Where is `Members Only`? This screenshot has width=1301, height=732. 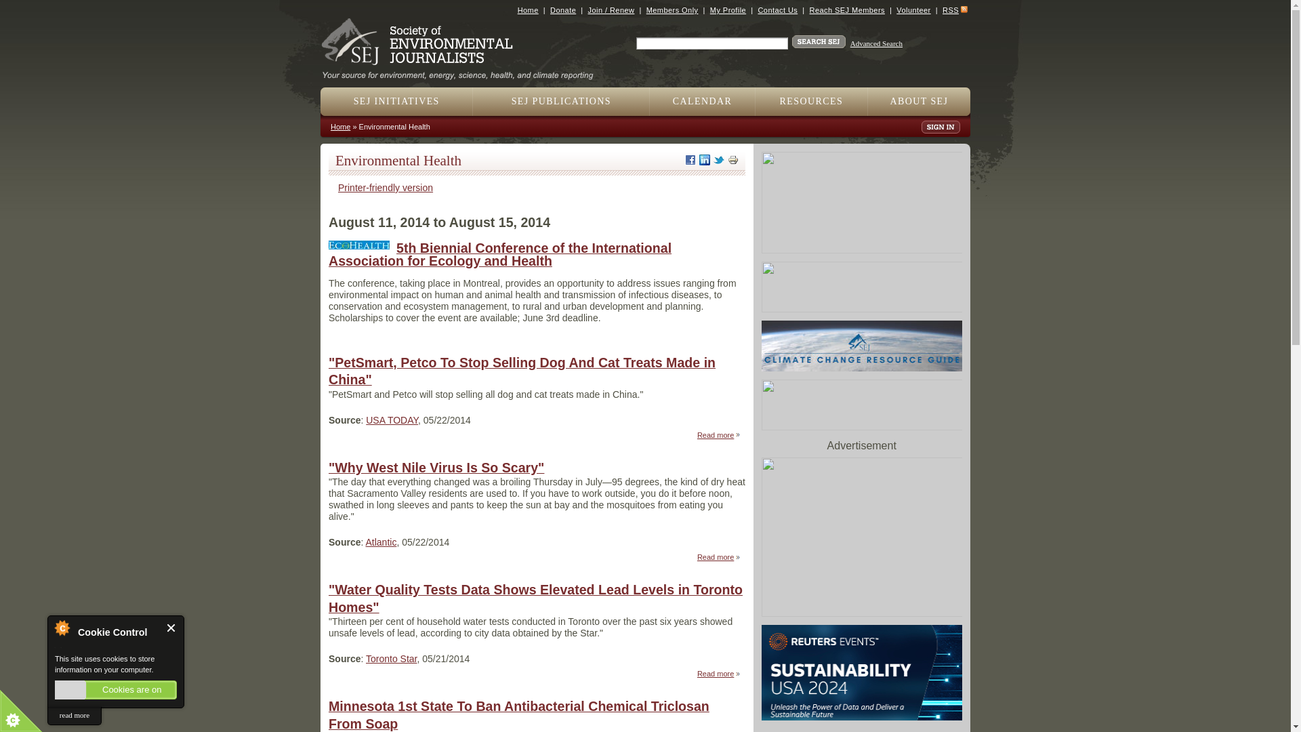
Members Only is located at coordinates (672, 9).